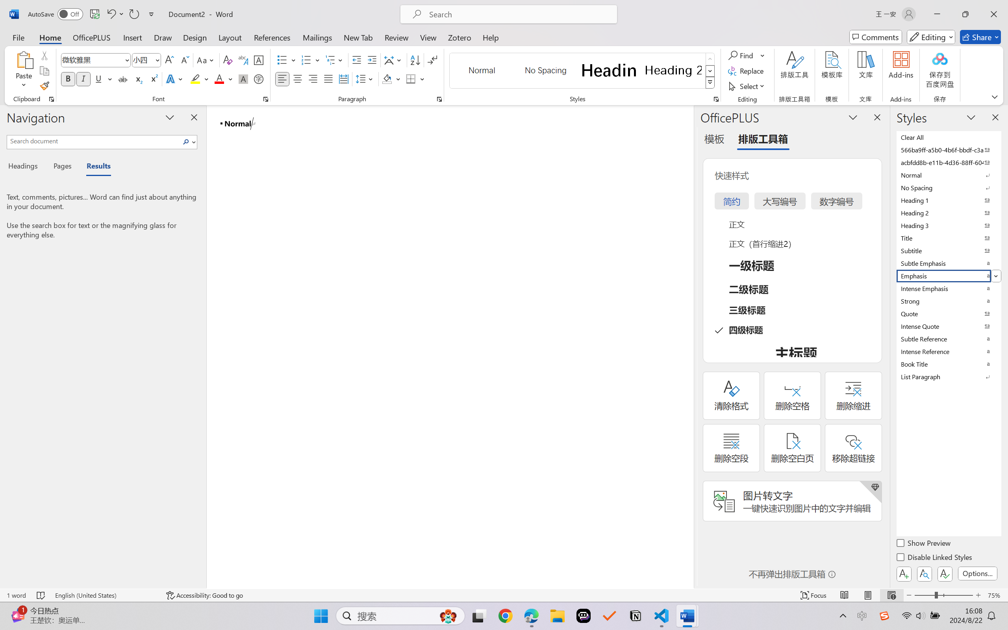 The width and height of the screenshot is (1008, 630). I want to click on Distributed, so click(343, 79).